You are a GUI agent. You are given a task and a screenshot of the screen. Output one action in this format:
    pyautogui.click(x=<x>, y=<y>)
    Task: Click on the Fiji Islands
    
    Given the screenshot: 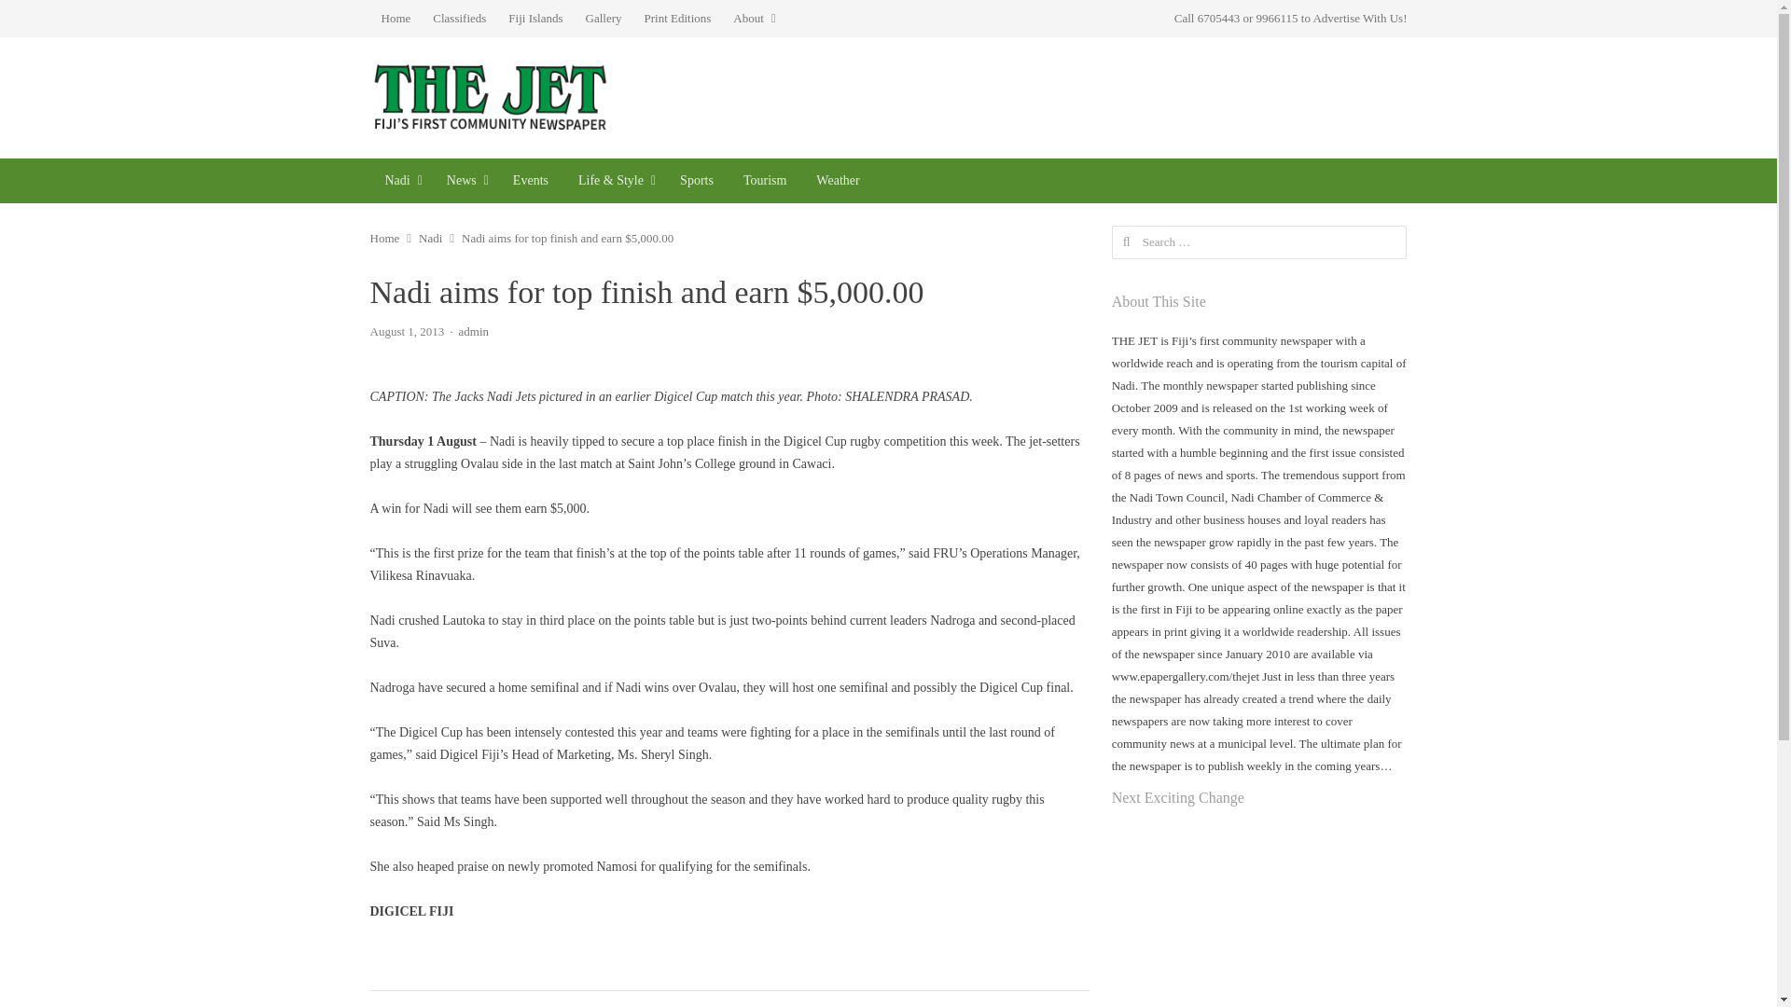 What is the action you would take?
    pyautogui.click(x=535, y=19)
    